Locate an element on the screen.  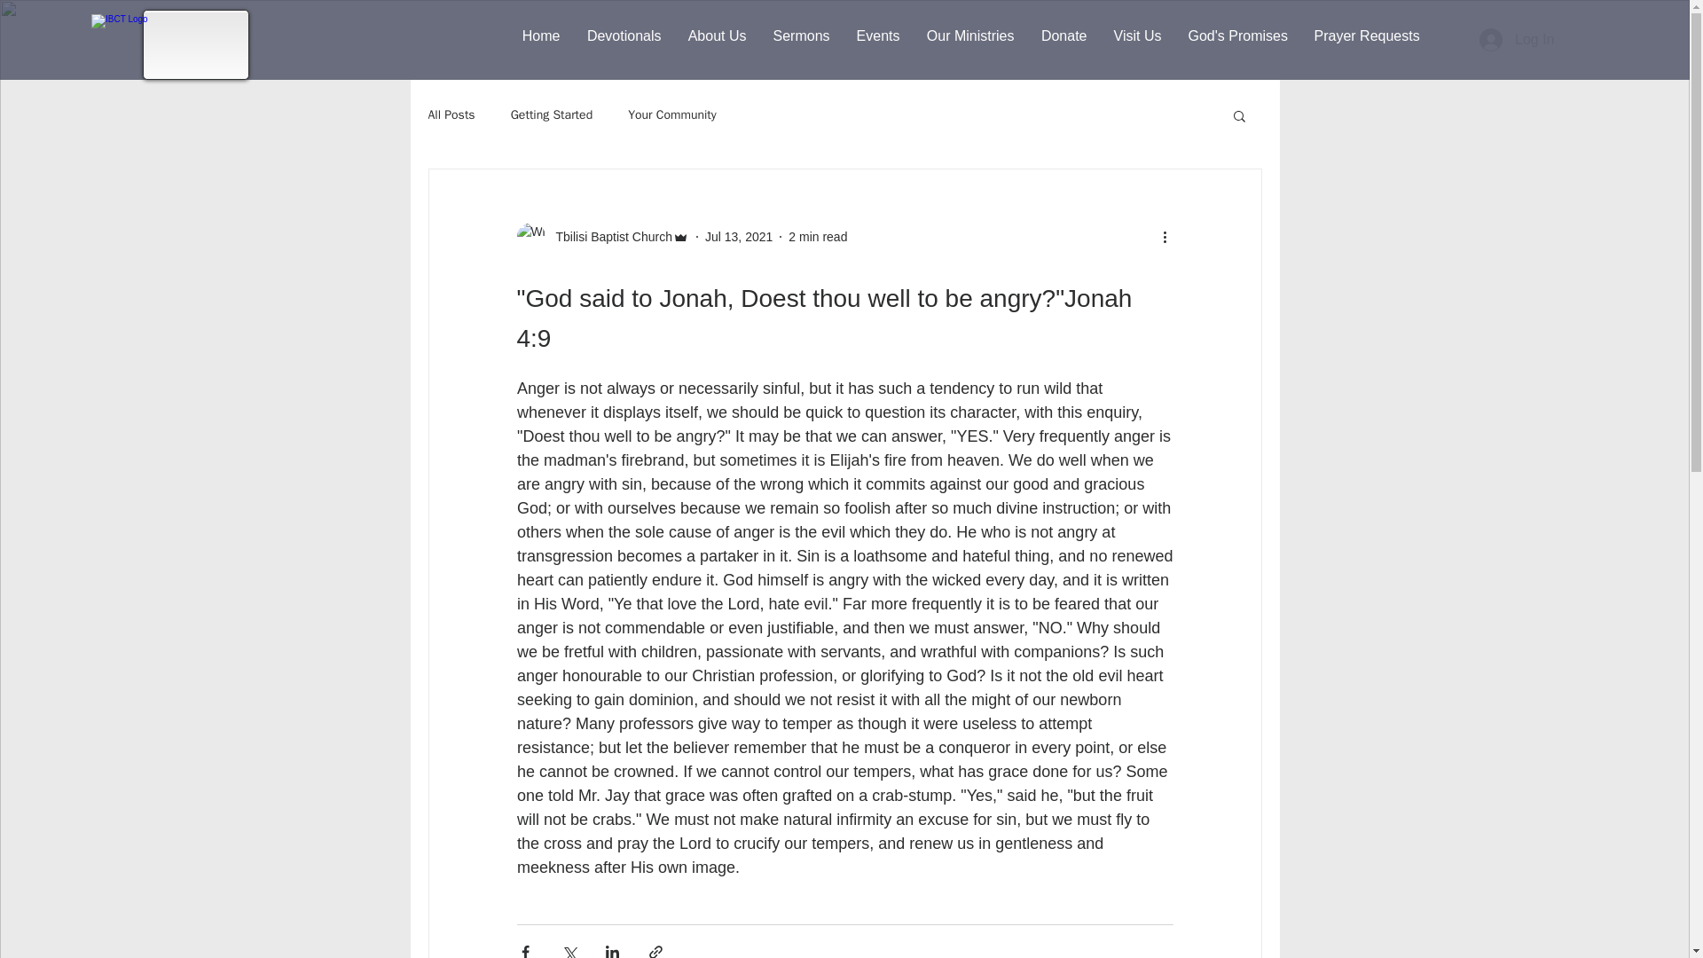
Jul 13, 2021 is located at coordinates (738, 236).